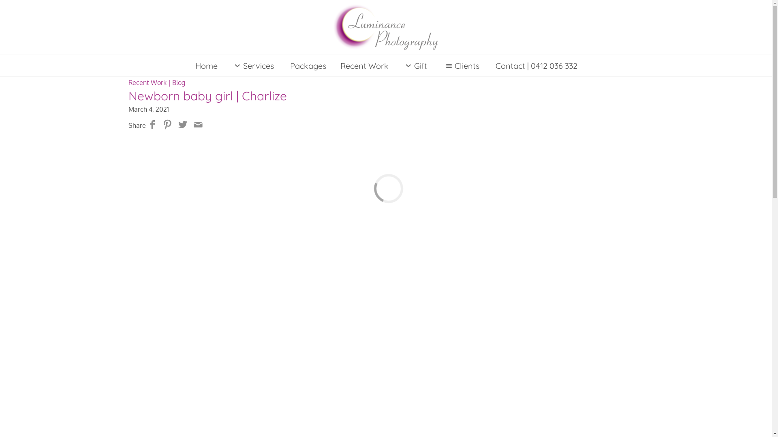 This screenshot has width=778, height=437. What do you see at coordinates (156, 83) in the screenshot?
I see `Recent Work | Blog` at bounding box center [156, 83].